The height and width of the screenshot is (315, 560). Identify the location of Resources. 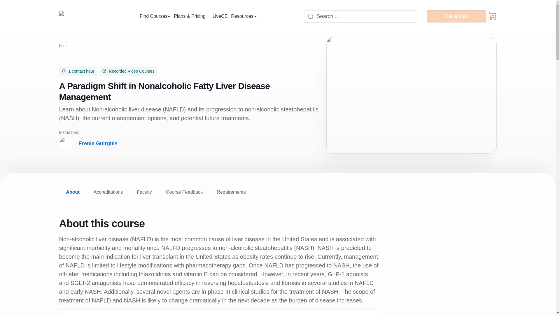
(244, 16).